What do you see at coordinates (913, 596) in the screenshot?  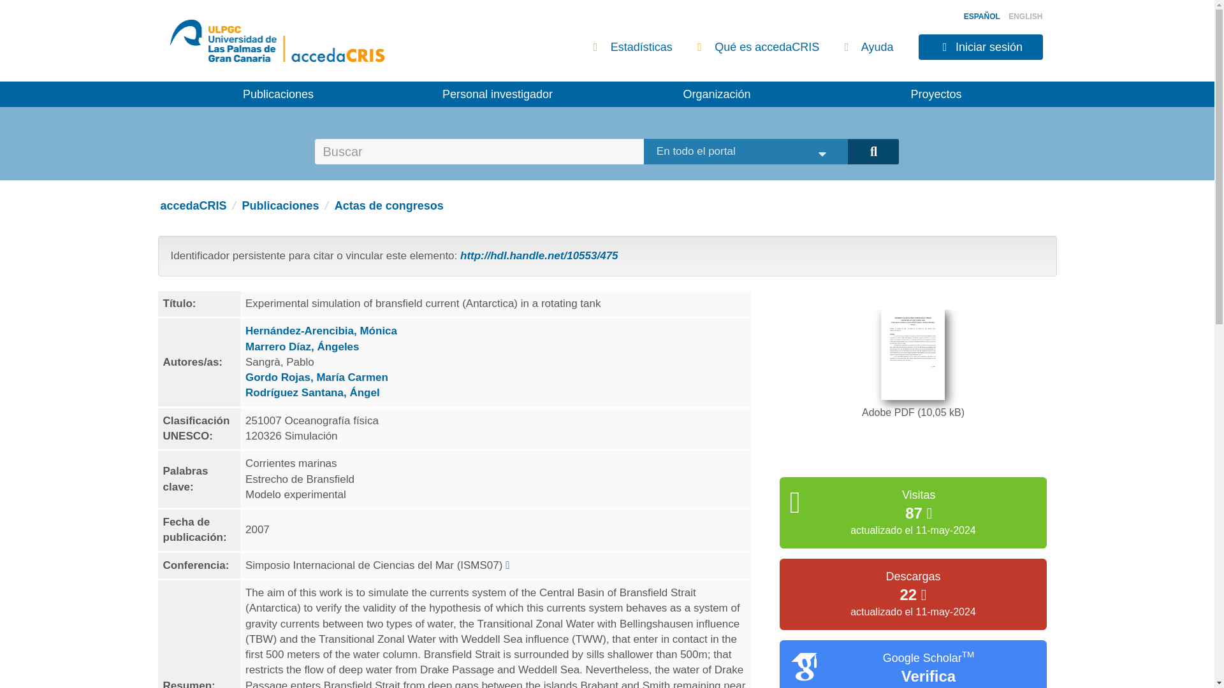 I see `22` at bounding box center [913, 596].